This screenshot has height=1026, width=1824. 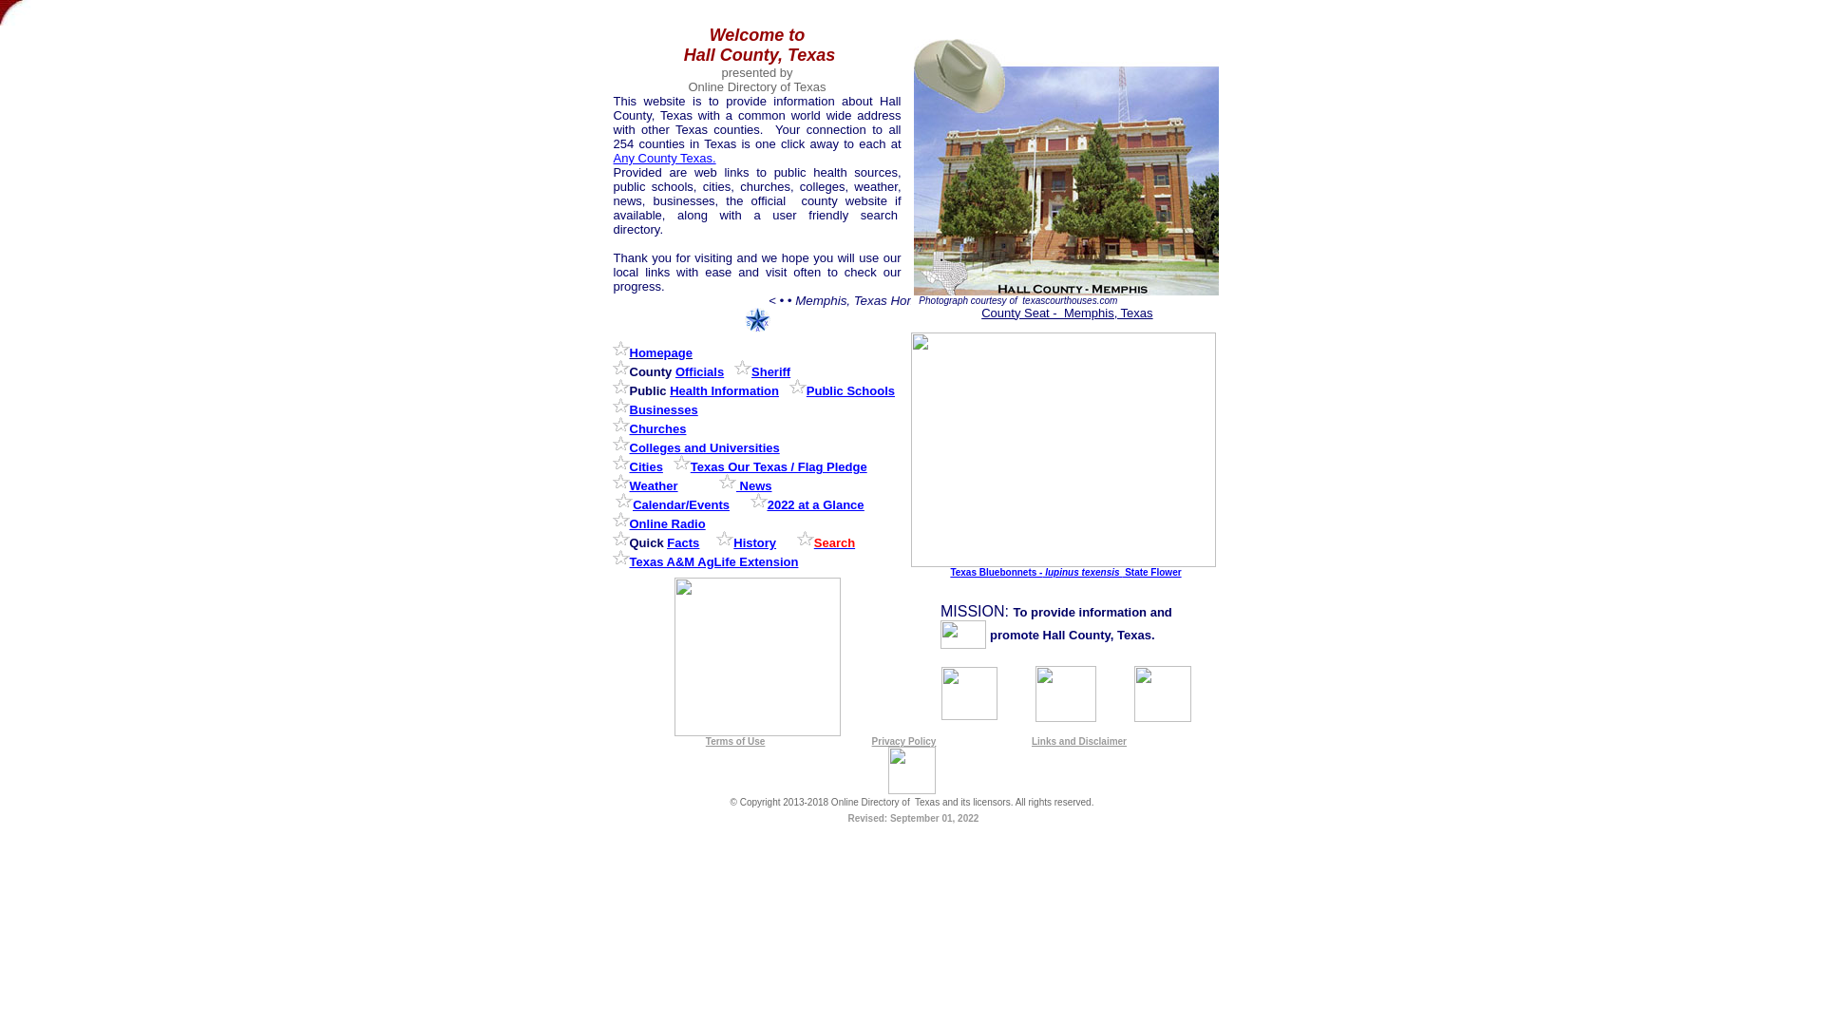 What do you see at coordinates (912, 788) in the screenshot?
I see `Your Online Texas Connection!` at bounding box center [912, 788].